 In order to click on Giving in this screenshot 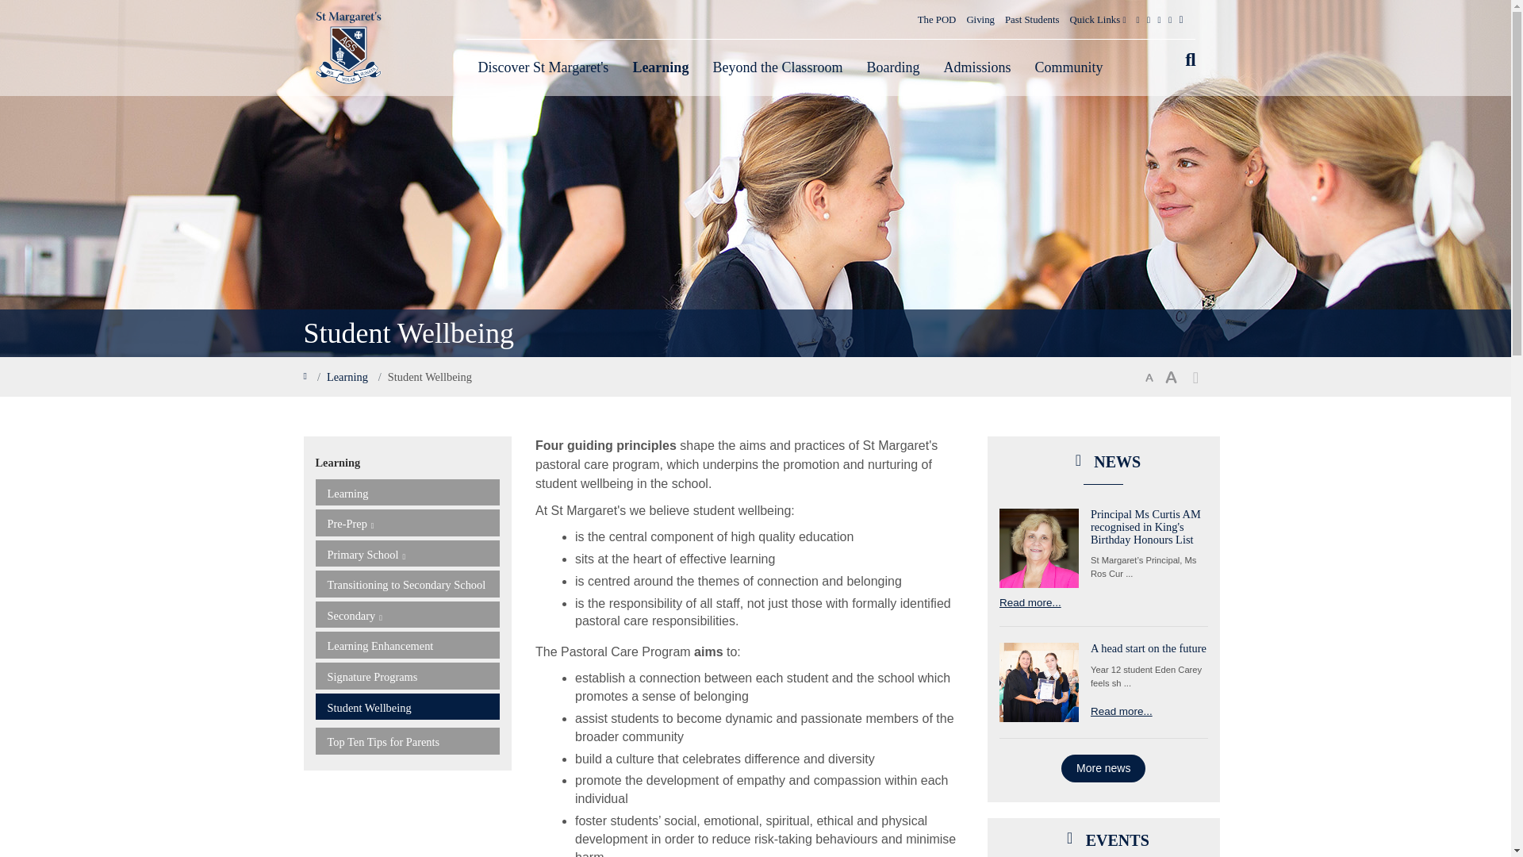, I will do `click(980, 19)`.